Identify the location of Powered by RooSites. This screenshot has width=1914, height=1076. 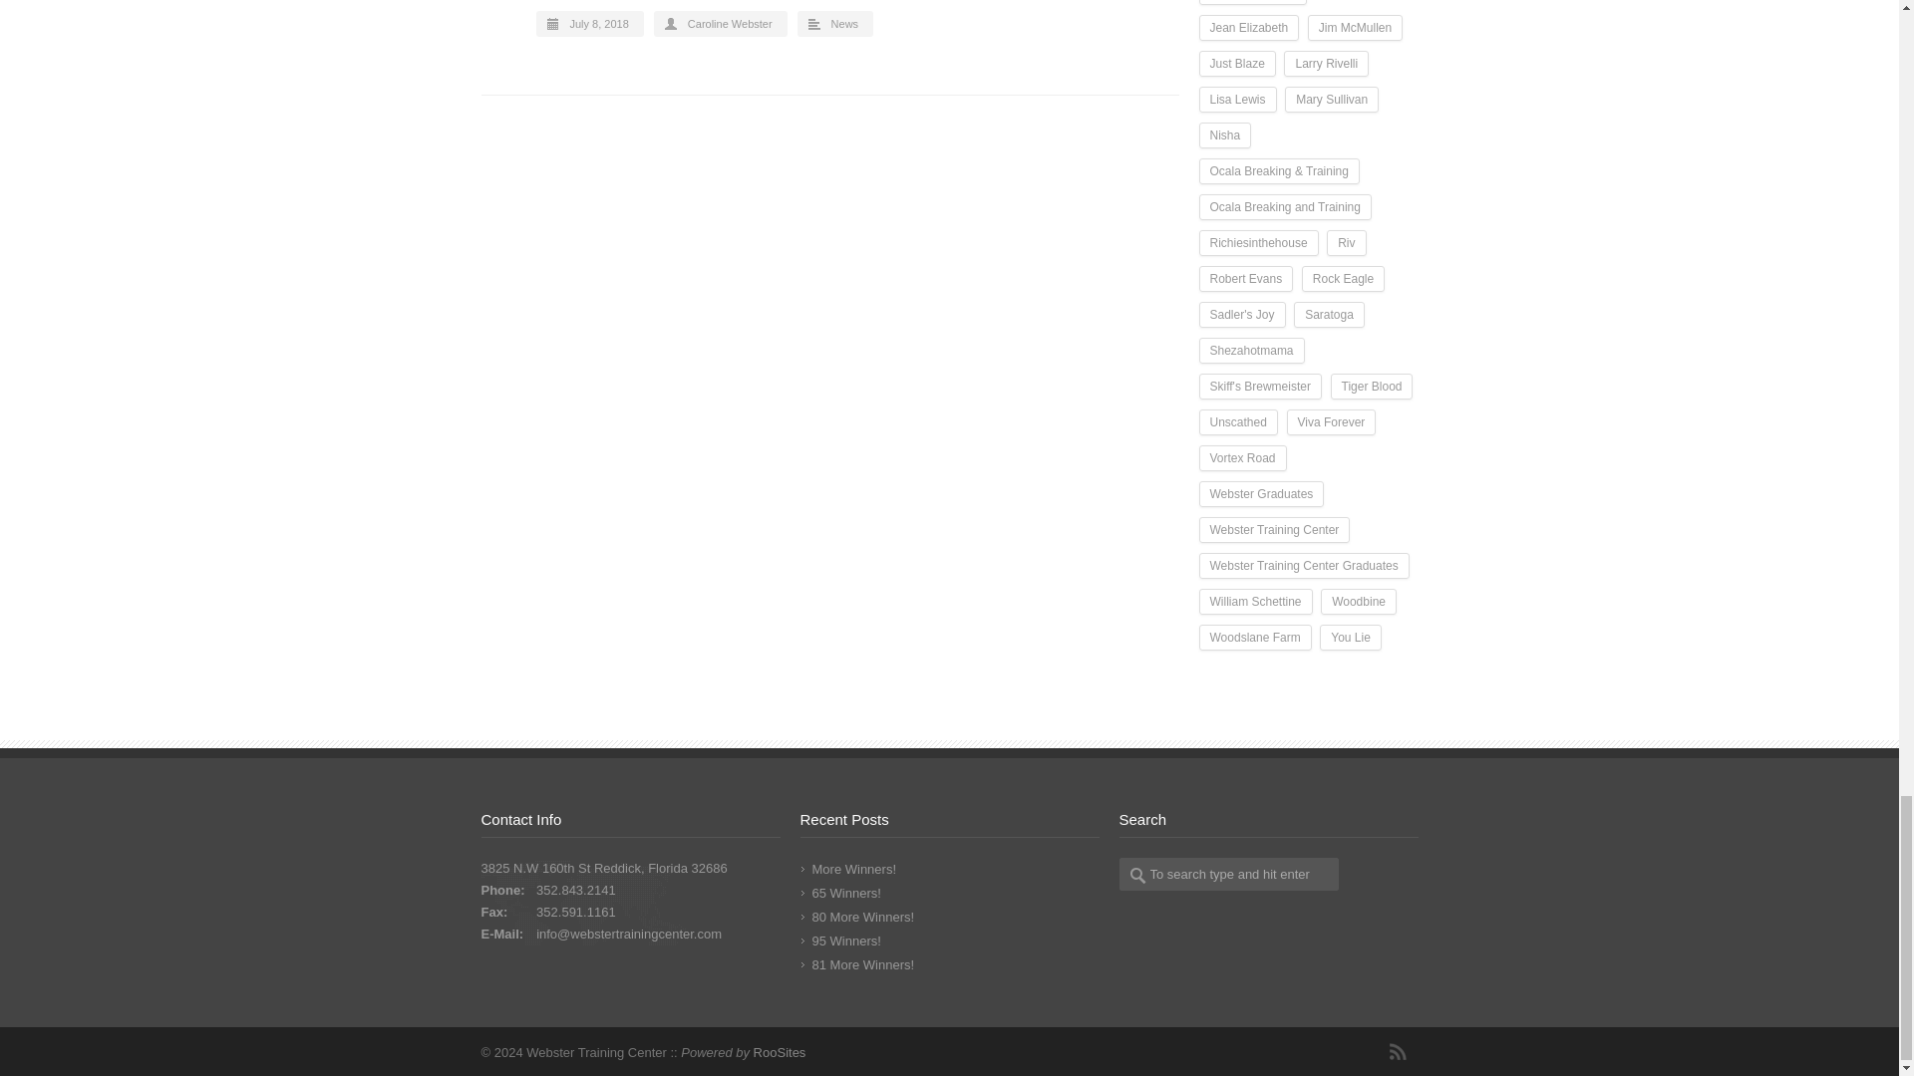
(780, 1052).